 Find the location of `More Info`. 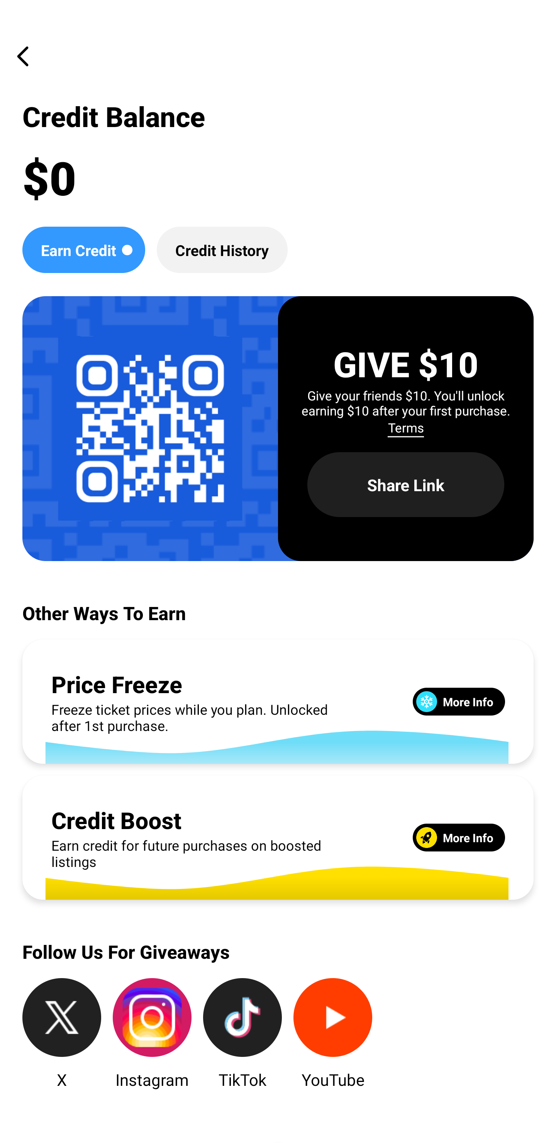

More Info is located at coordinates (459, 701).